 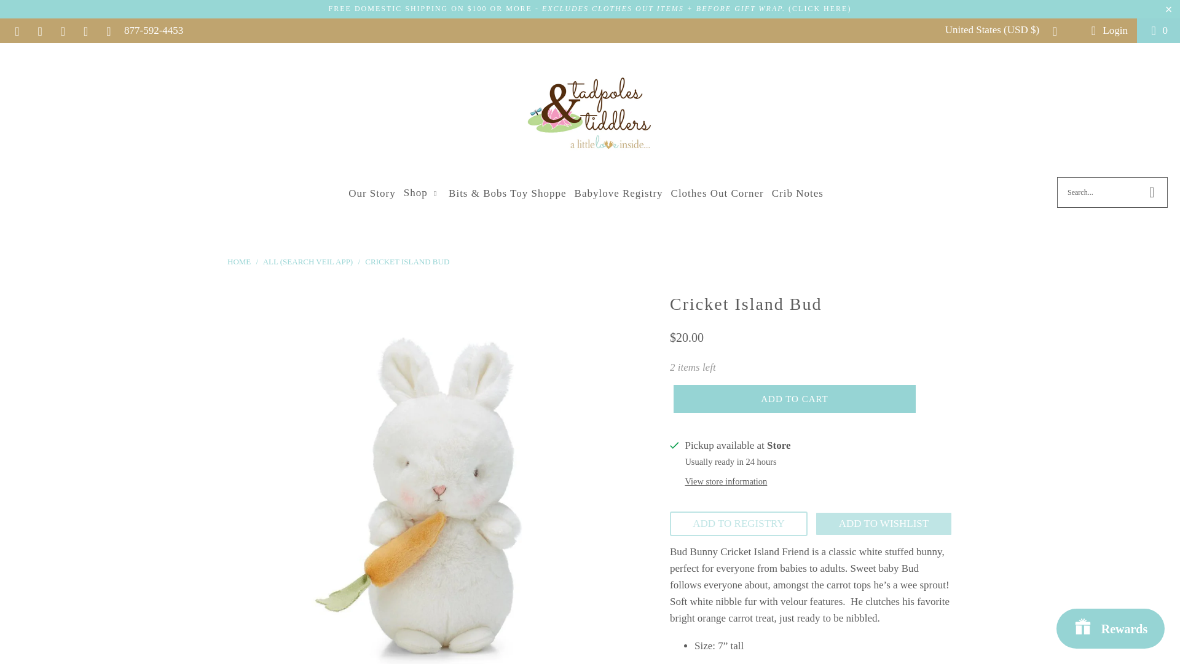 I want to click on Tadpoles and Tiddlers on Instagram, so click(x=63, y=30).